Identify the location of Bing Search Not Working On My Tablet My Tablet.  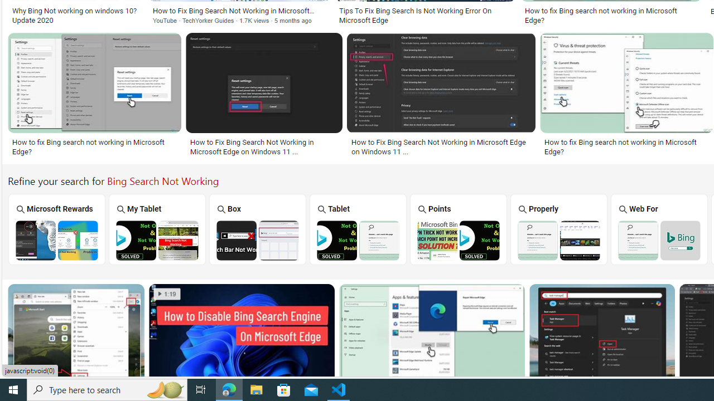
(157, 229).